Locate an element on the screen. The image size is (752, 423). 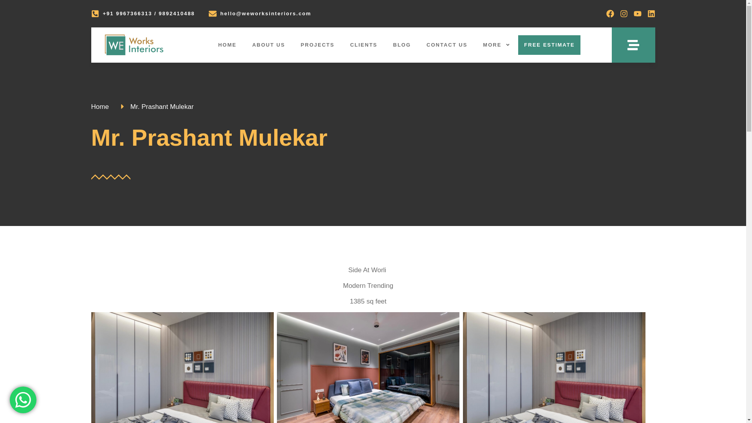
CLIENTS is located at coordinates (363, 45).